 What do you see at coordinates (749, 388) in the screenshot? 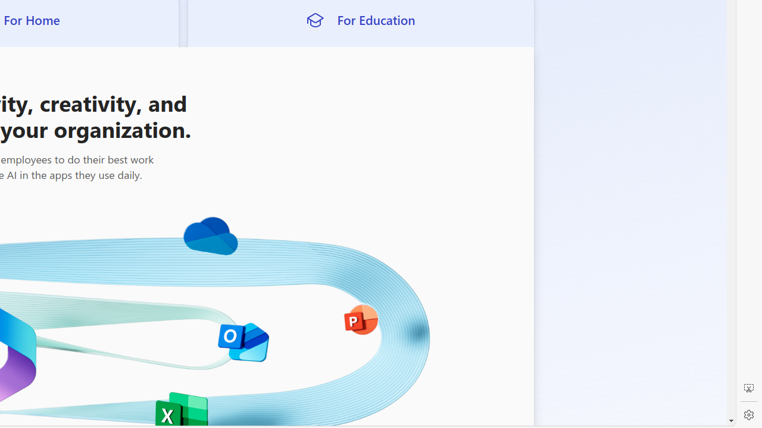
I see `Screenshot` at bounding box center [749, 388].